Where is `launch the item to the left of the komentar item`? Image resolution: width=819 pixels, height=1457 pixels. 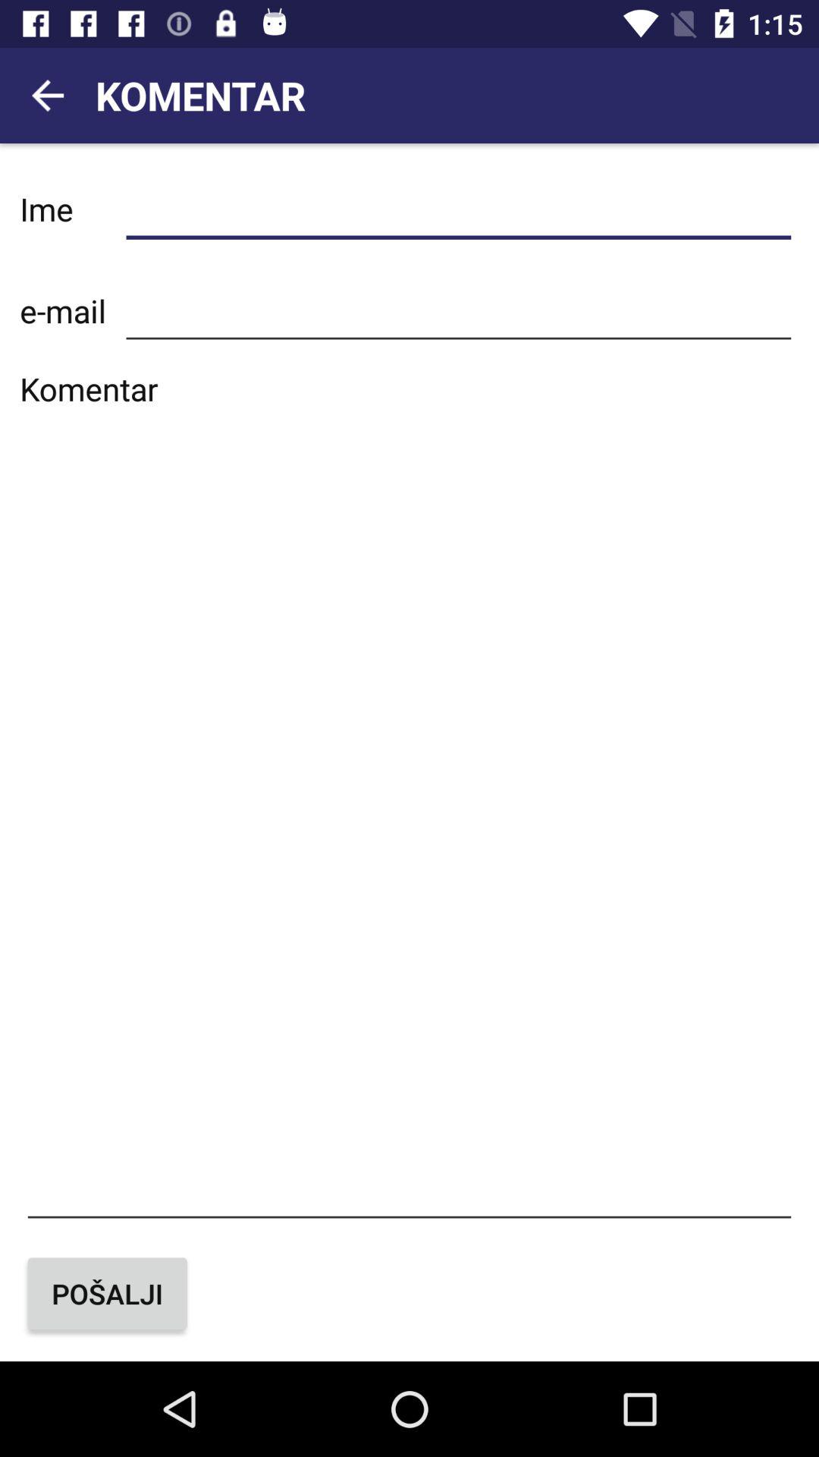
launch the item to the left of the komentar item is located at coordinates (48, 96).